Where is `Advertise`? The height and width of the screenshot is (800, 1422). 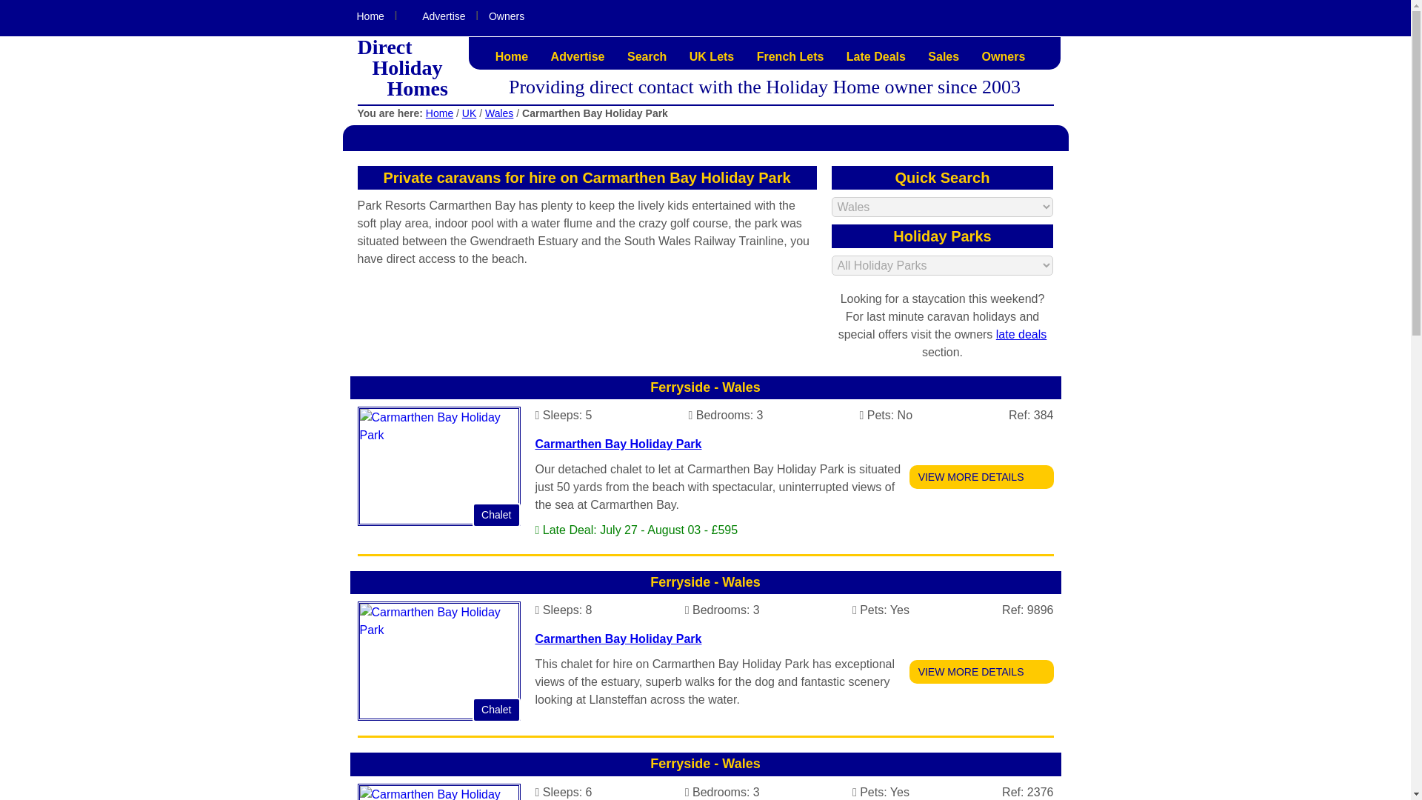
Advertise is located at coordinates (435, 16).